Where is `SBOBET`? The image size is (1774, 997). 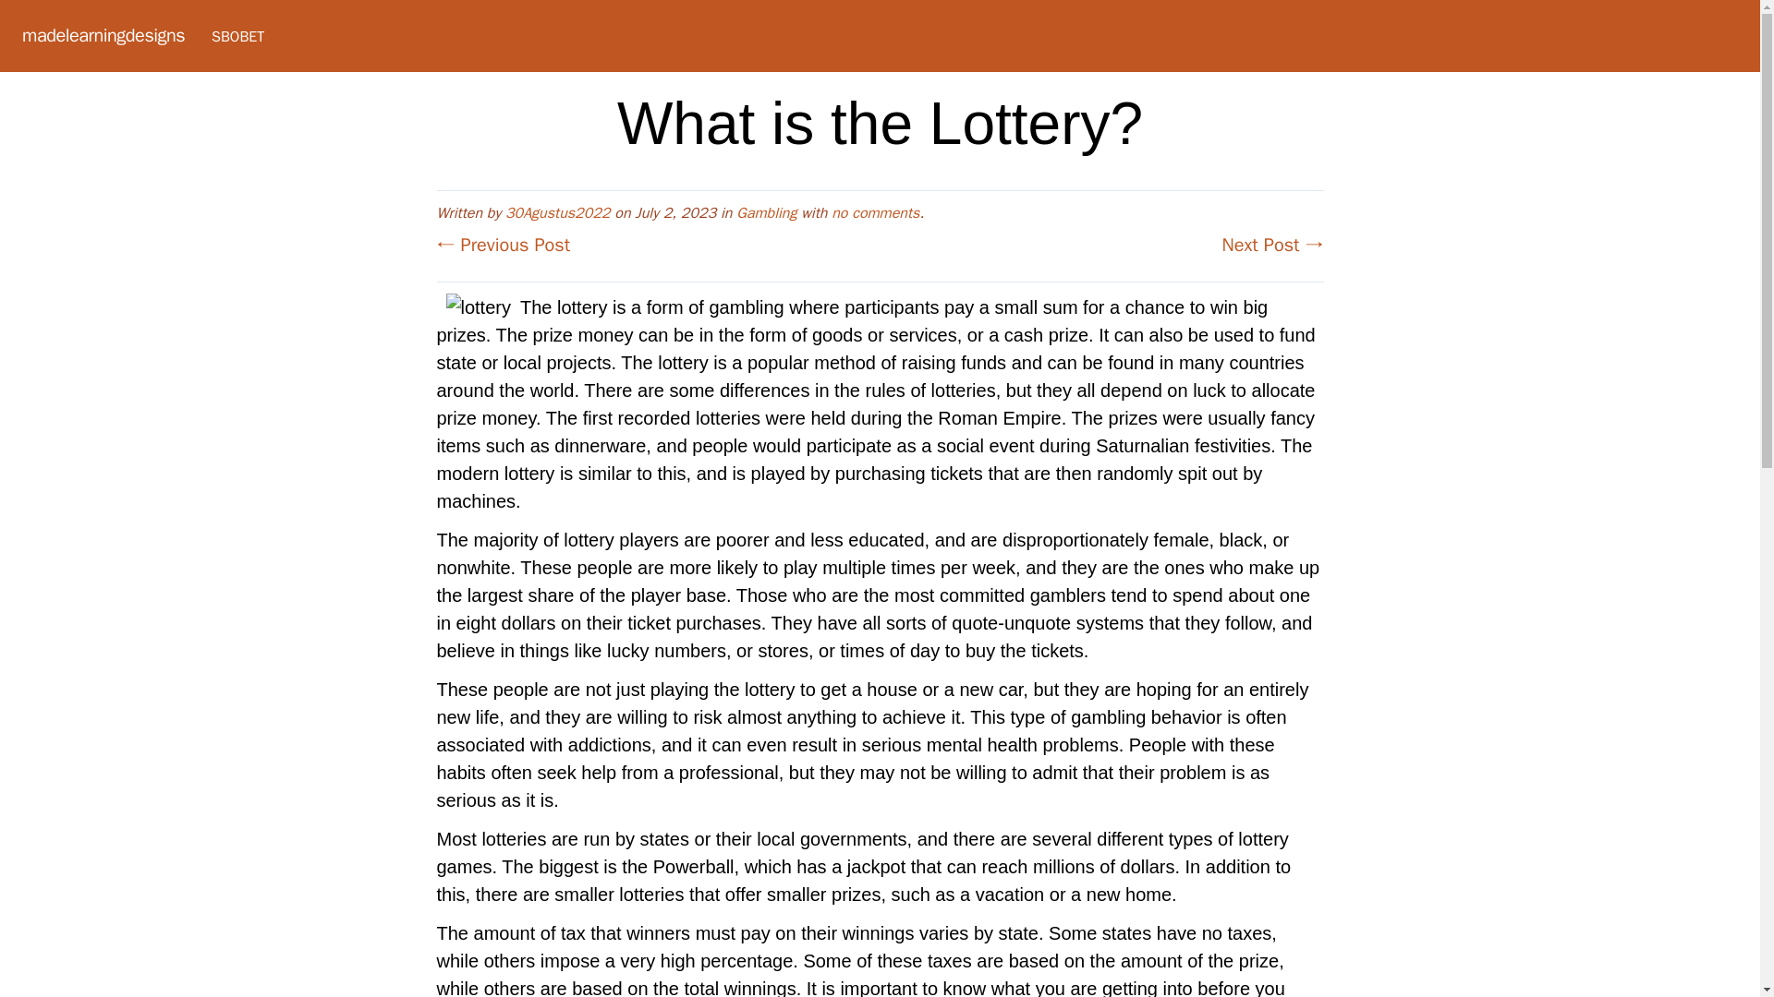 SBOBET is located at coordinates (237, 37).